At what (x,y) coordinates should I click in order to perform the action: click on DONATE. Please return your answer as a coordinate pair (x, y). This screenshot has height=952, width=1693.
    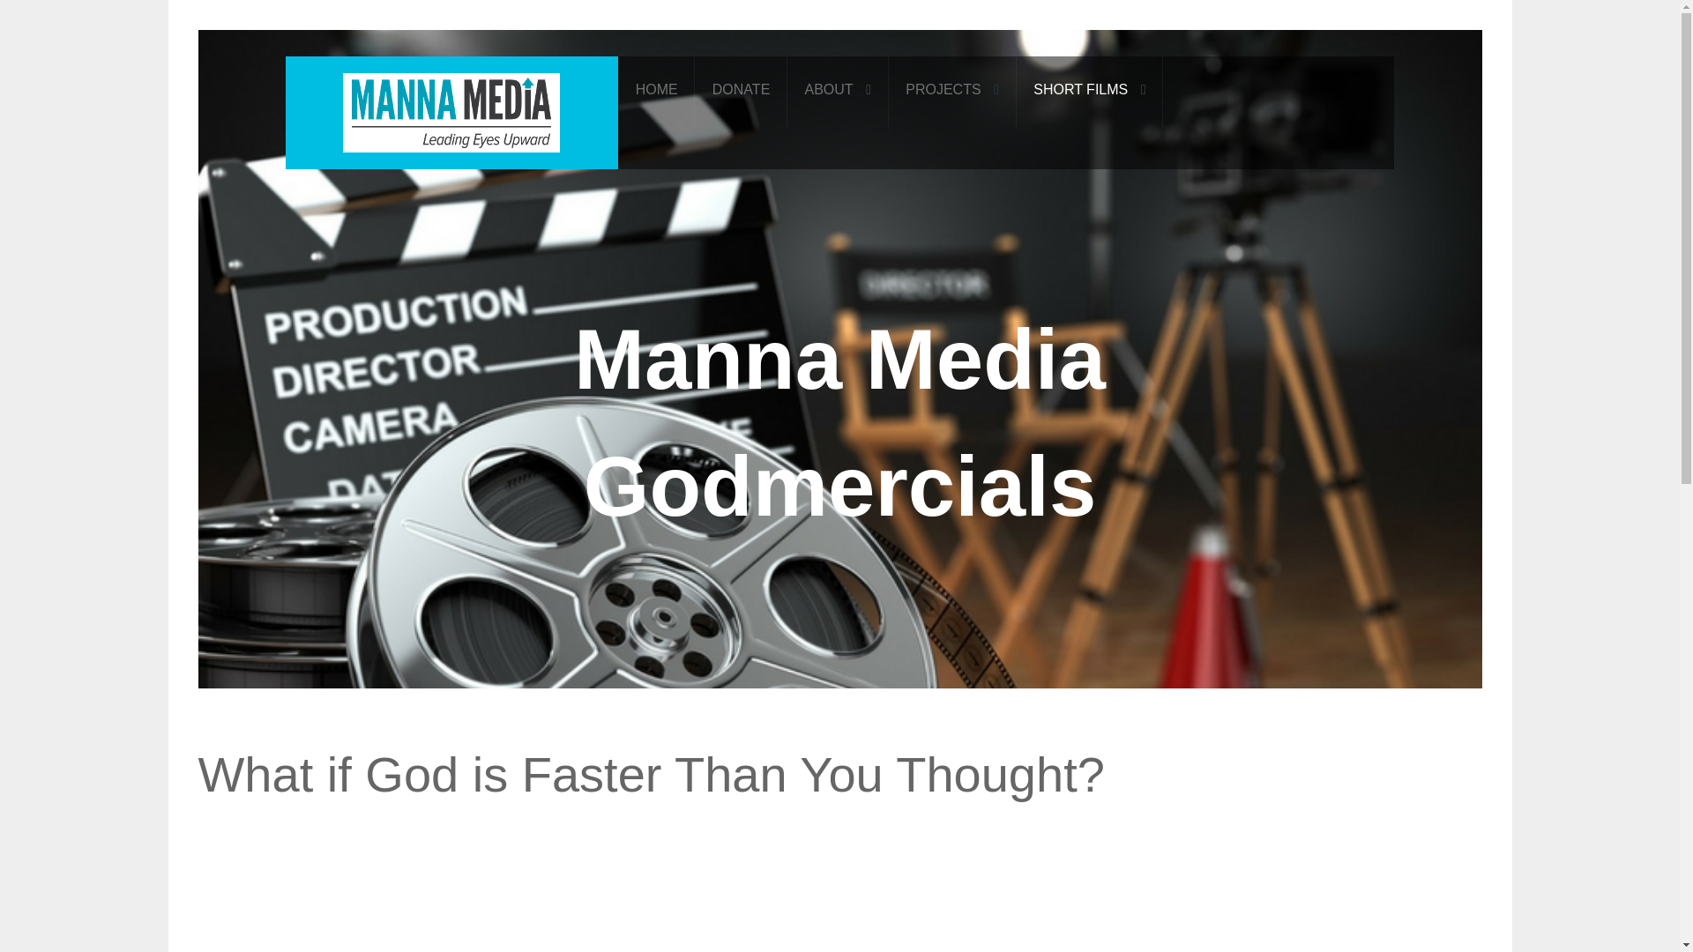
    Looking at the image, I should click on (741, 90).